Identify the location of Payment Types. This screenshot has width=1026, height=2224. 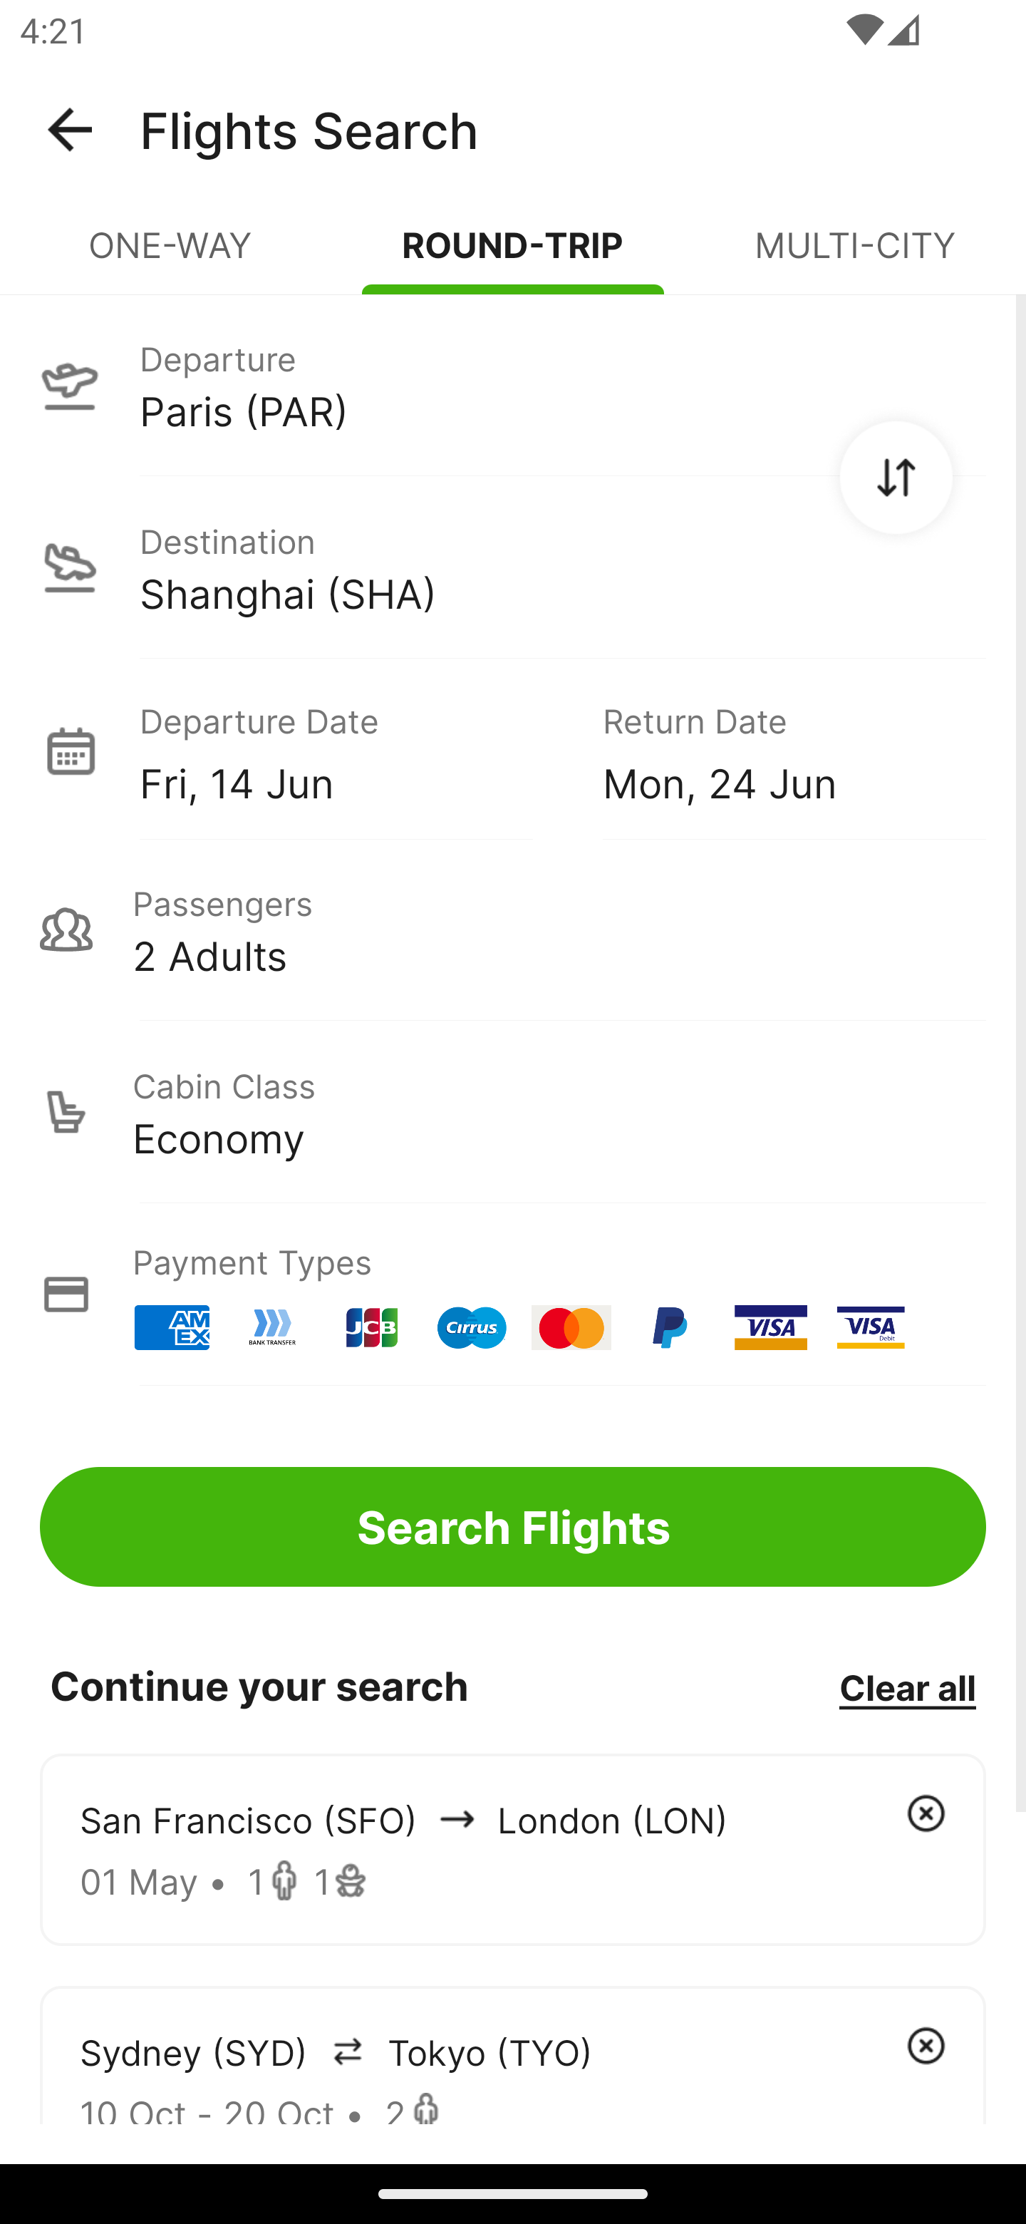
(513, 1294).